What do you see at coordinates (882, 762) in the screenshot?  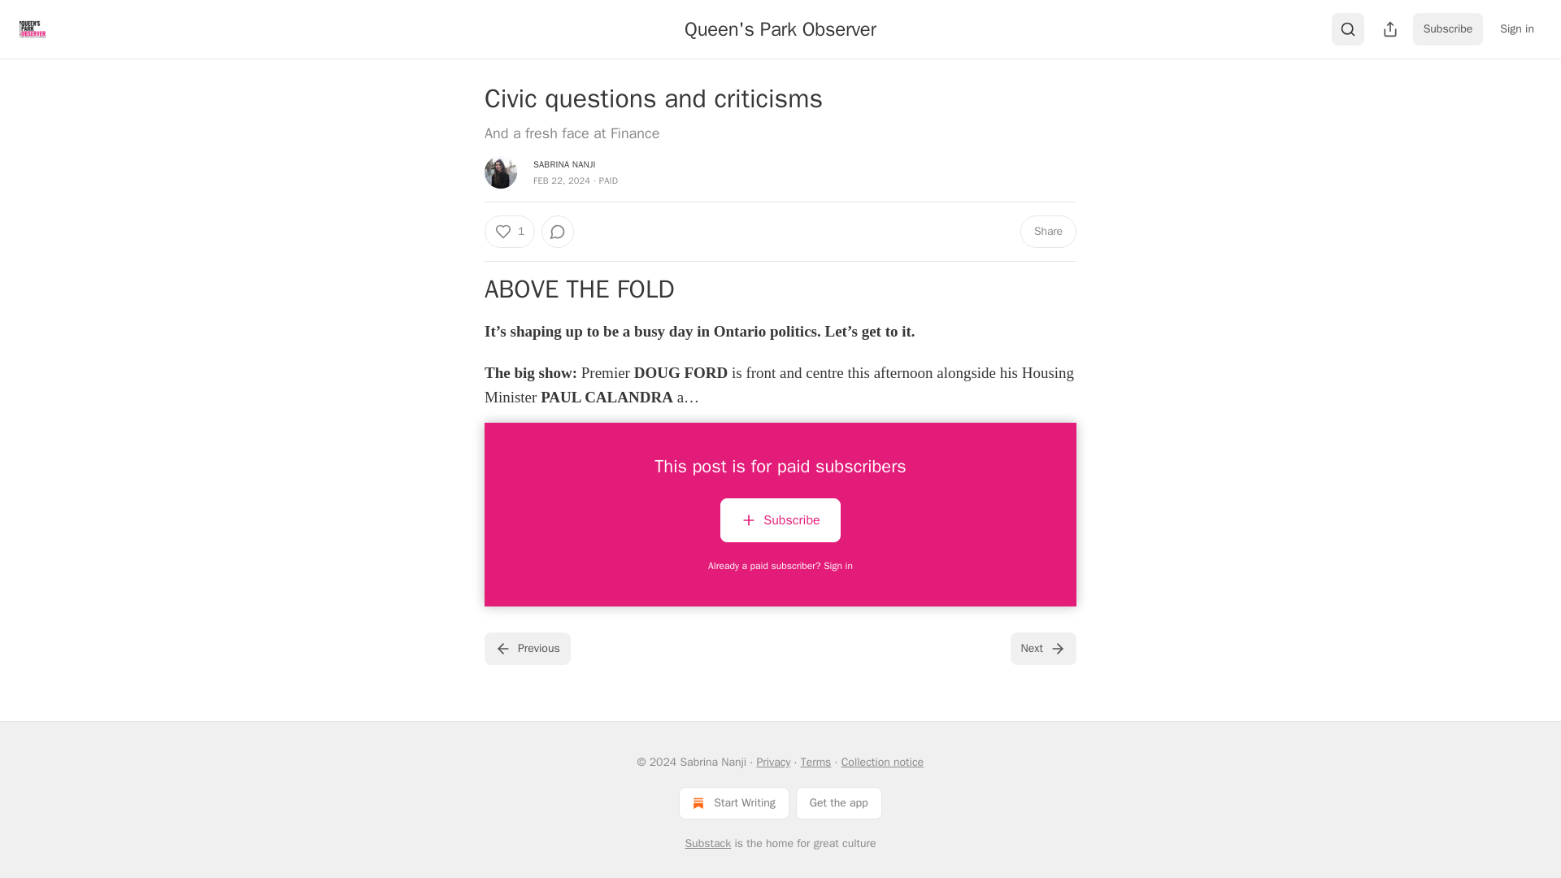 I see `Collection notice` at bounding box center [882, 762].